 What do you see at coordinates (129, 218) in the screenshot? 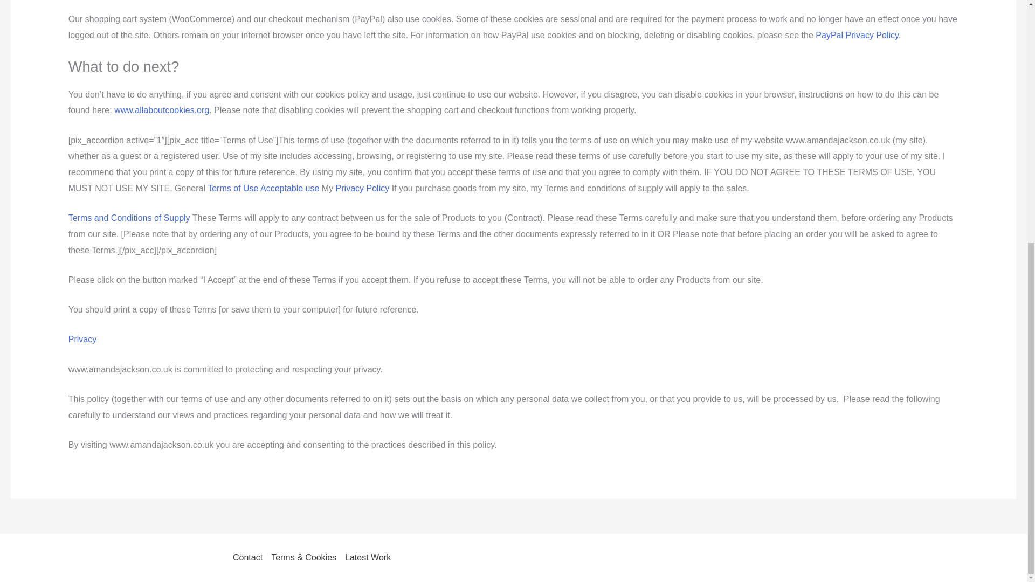
I see `Terms and Conditions of Supply` at bounding box center [129, 218].